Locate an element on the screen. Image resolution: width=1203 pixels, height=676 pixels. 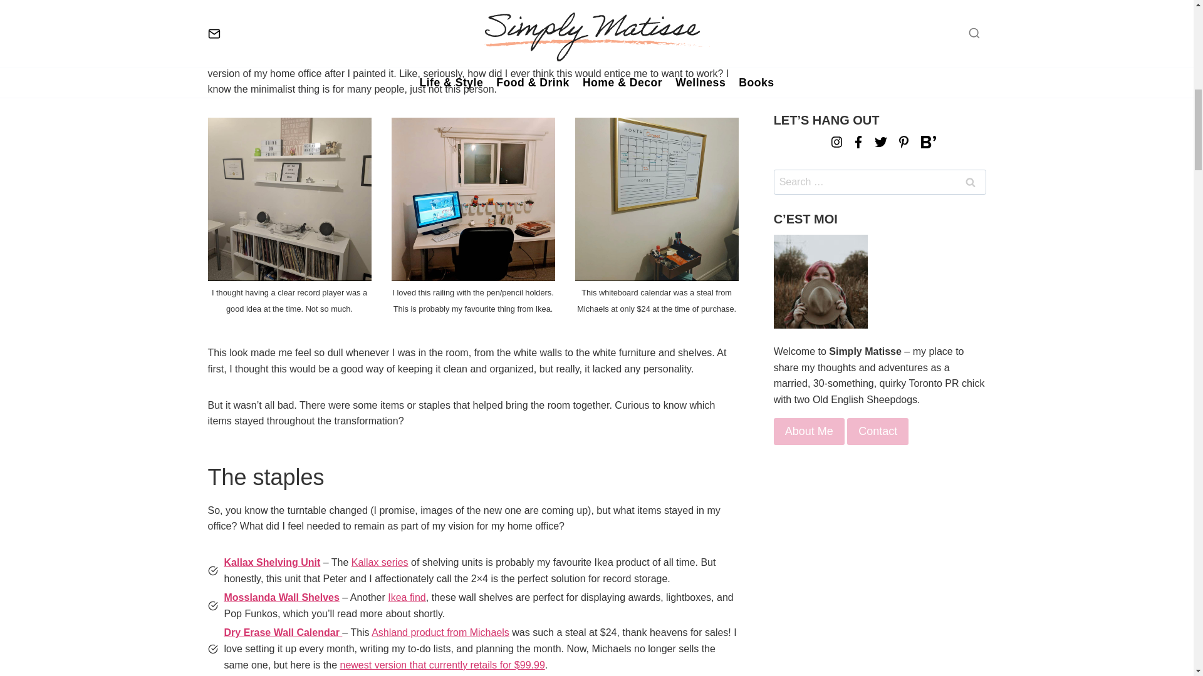
Dry Erase Wall Calendar is located at coordinates (283, 632).